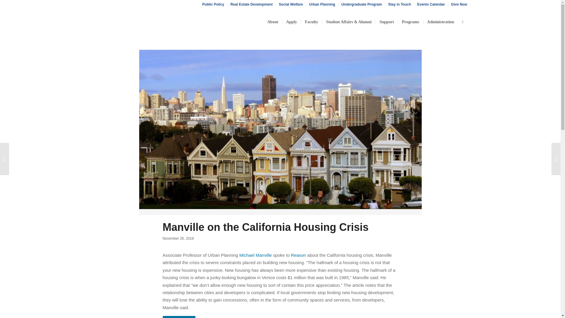  Describe the element at coordinates (291, 4) in the screenshot. I see `Social Welfare` at that location.